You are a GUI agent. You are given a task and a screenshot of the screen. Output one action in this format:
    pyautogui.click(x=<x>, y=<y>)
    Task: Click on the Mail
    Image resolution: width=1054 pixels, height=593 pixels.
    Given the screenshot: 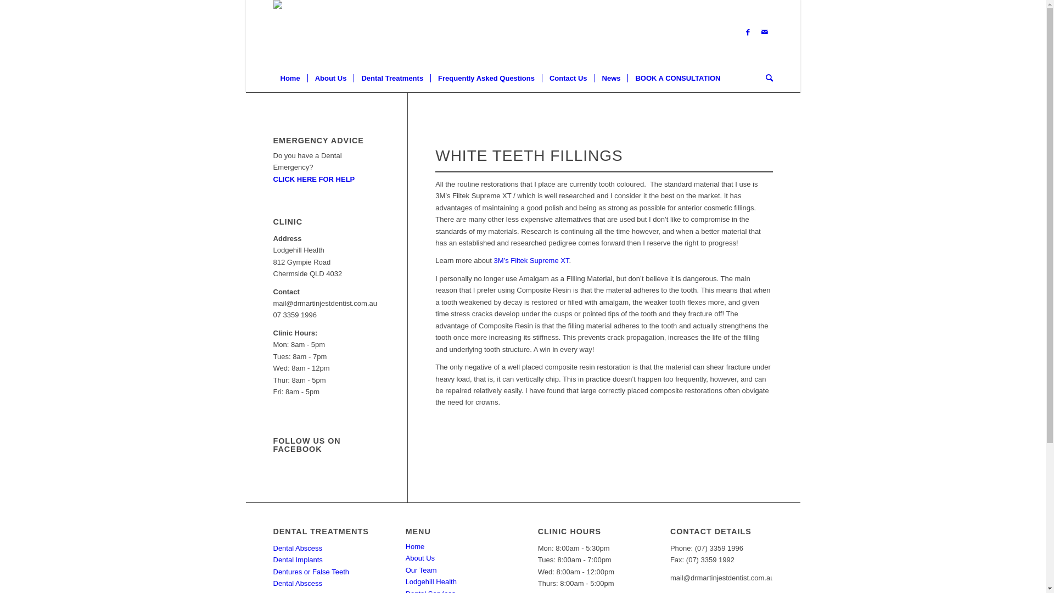 What is the action you would take?
    pyautogui.click(x=765, y=32)
    